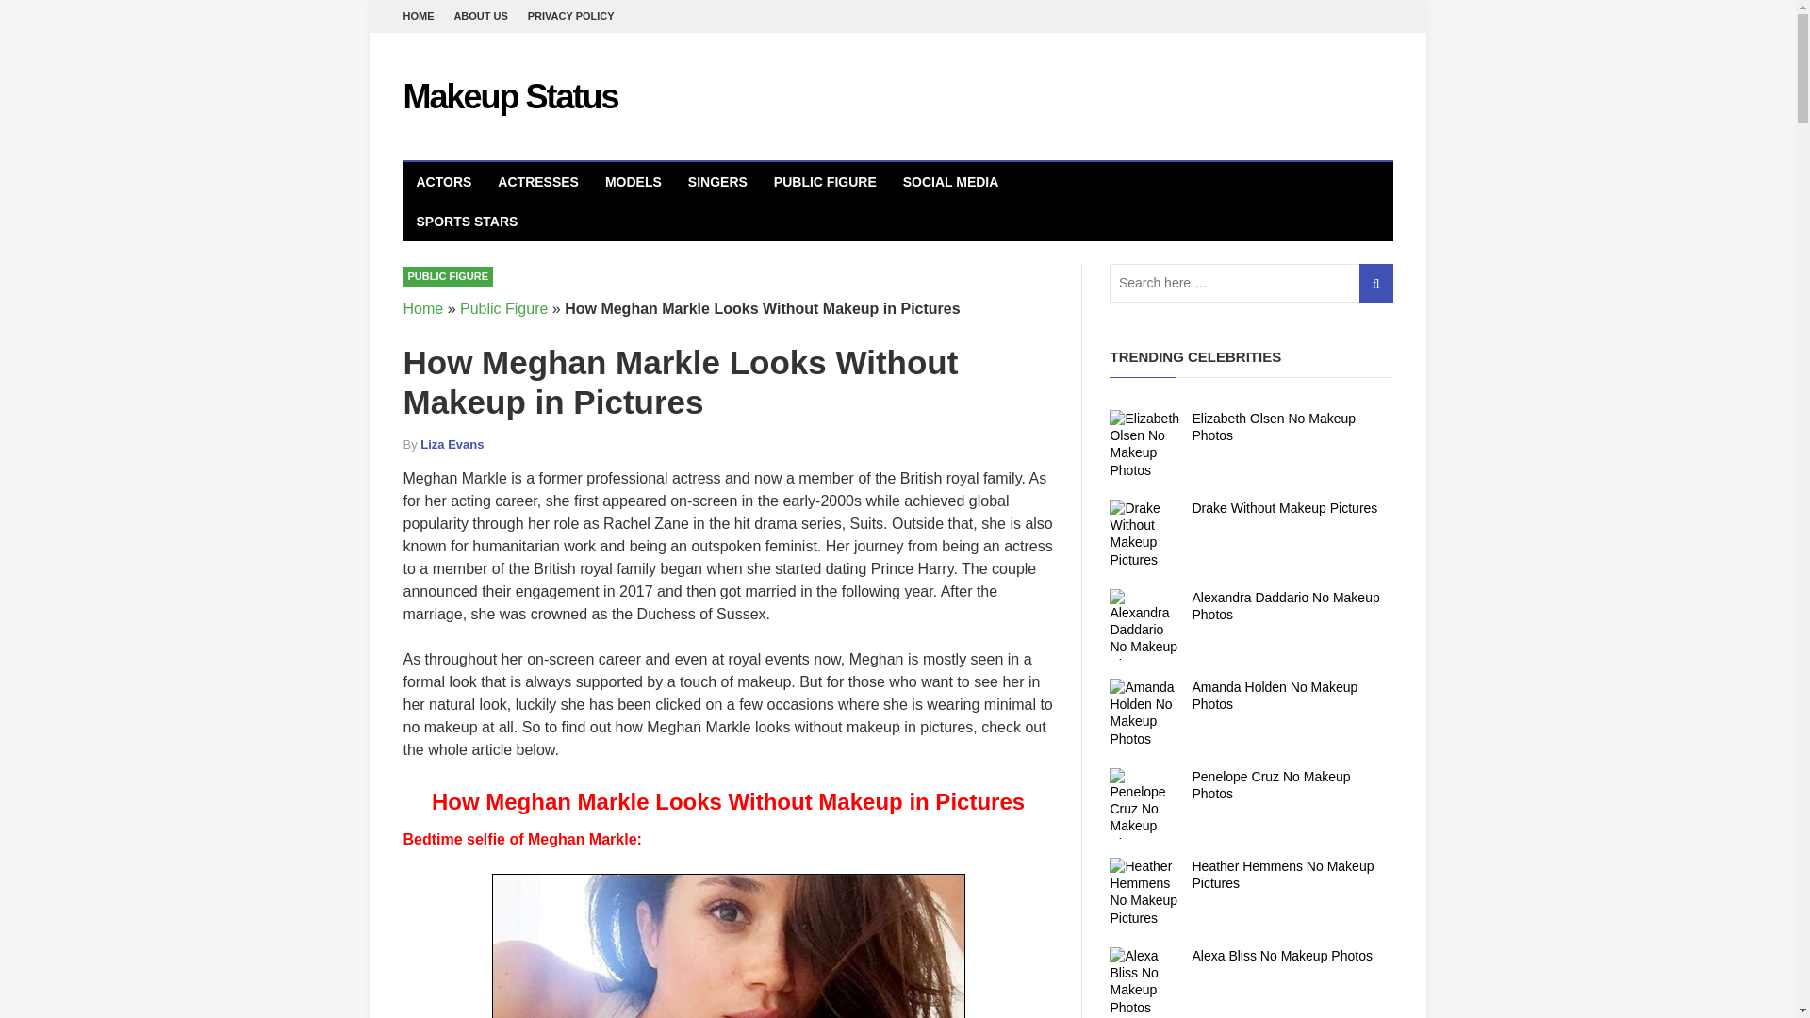 Image resolution: width=1810 pixels, height=1018 pixels. What do you see at coordinates (633, 181) in the screenshot?
I see `MODELS` at bounding box center [633, 181].